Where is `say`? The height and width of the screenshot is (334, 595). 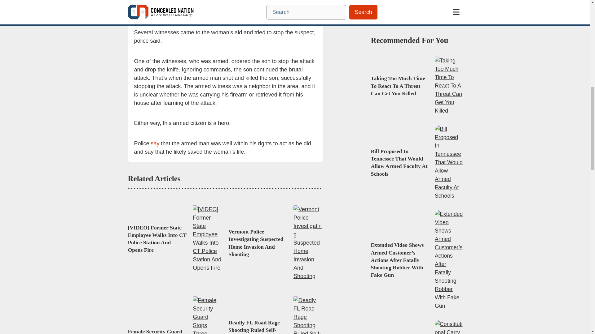 say is located at coordinates (155, 143).